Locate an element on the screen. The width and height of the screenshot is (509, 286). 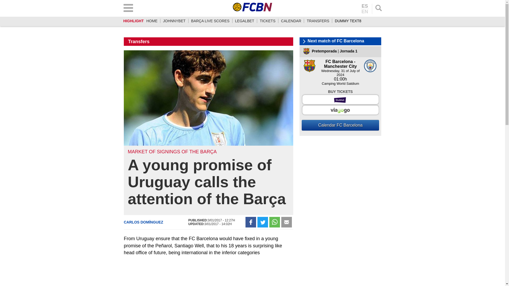
ES is located at coordinates (365, 6).